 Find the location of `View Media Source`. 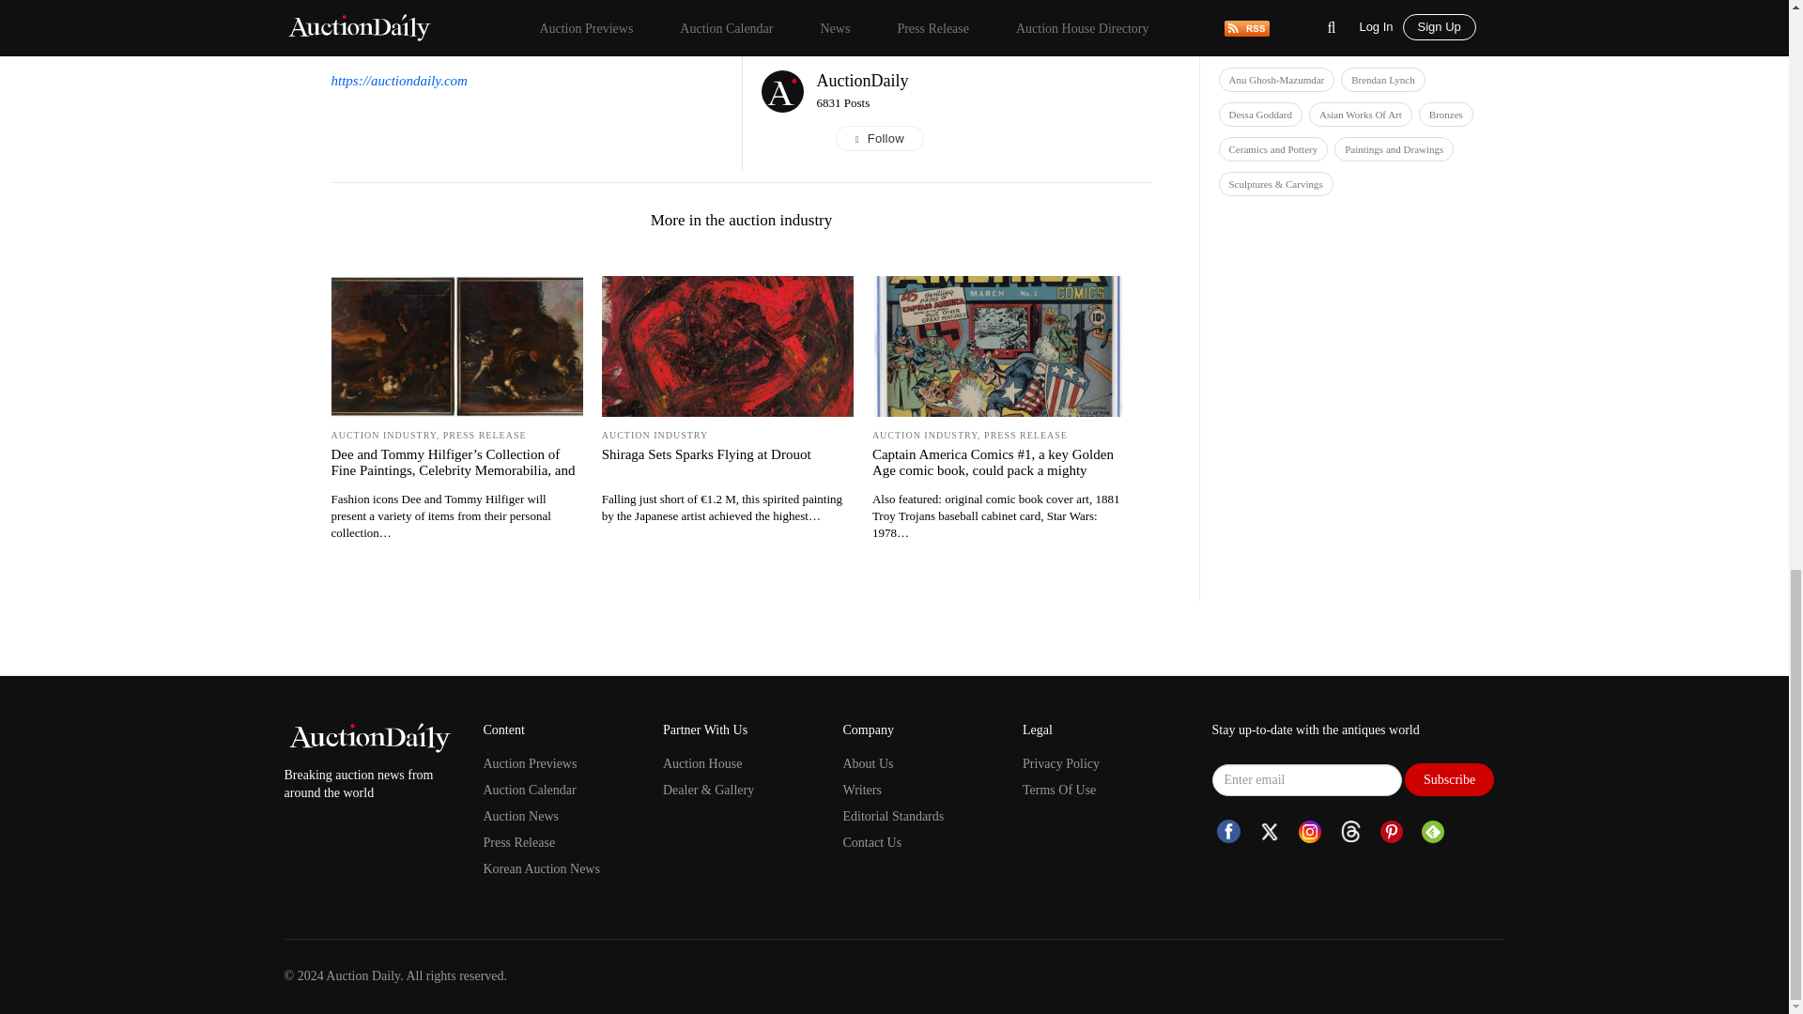

View Media Source is located at coordinates (862, 81).